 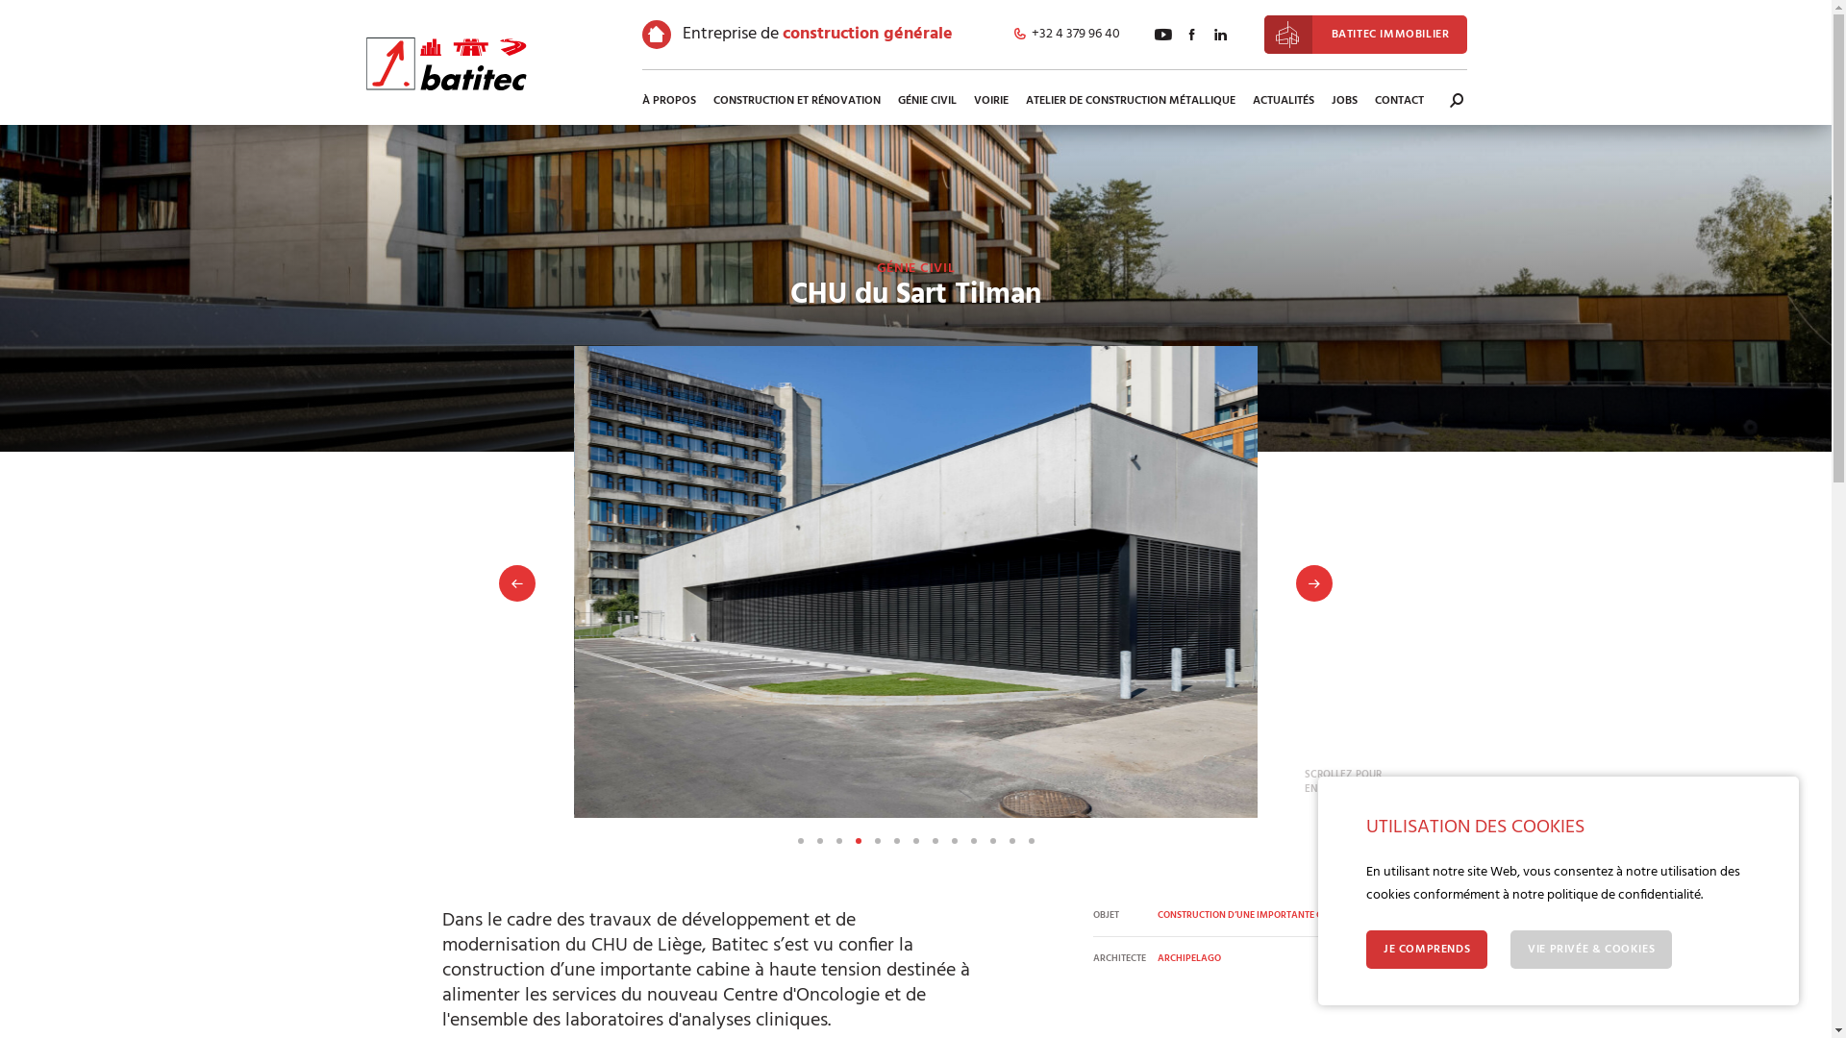 What do you see at coordinates (1221, 35) in the screenshot?
I see `Suivez Batitec sur LinekdIn` at bounding box center [1221, 35].